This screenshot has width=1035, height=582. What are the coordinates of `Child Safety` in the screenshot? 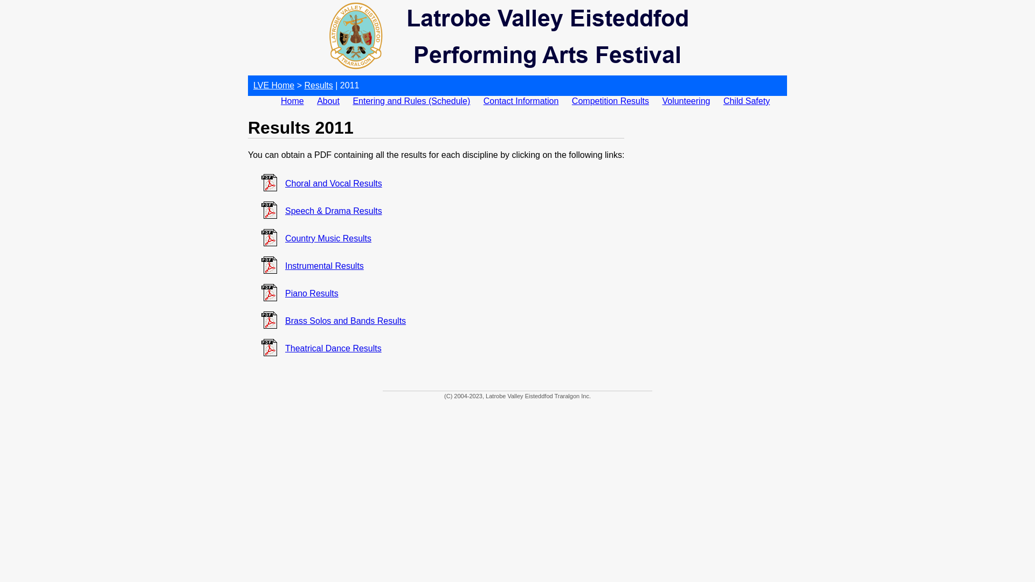 It's located at (747, 101).